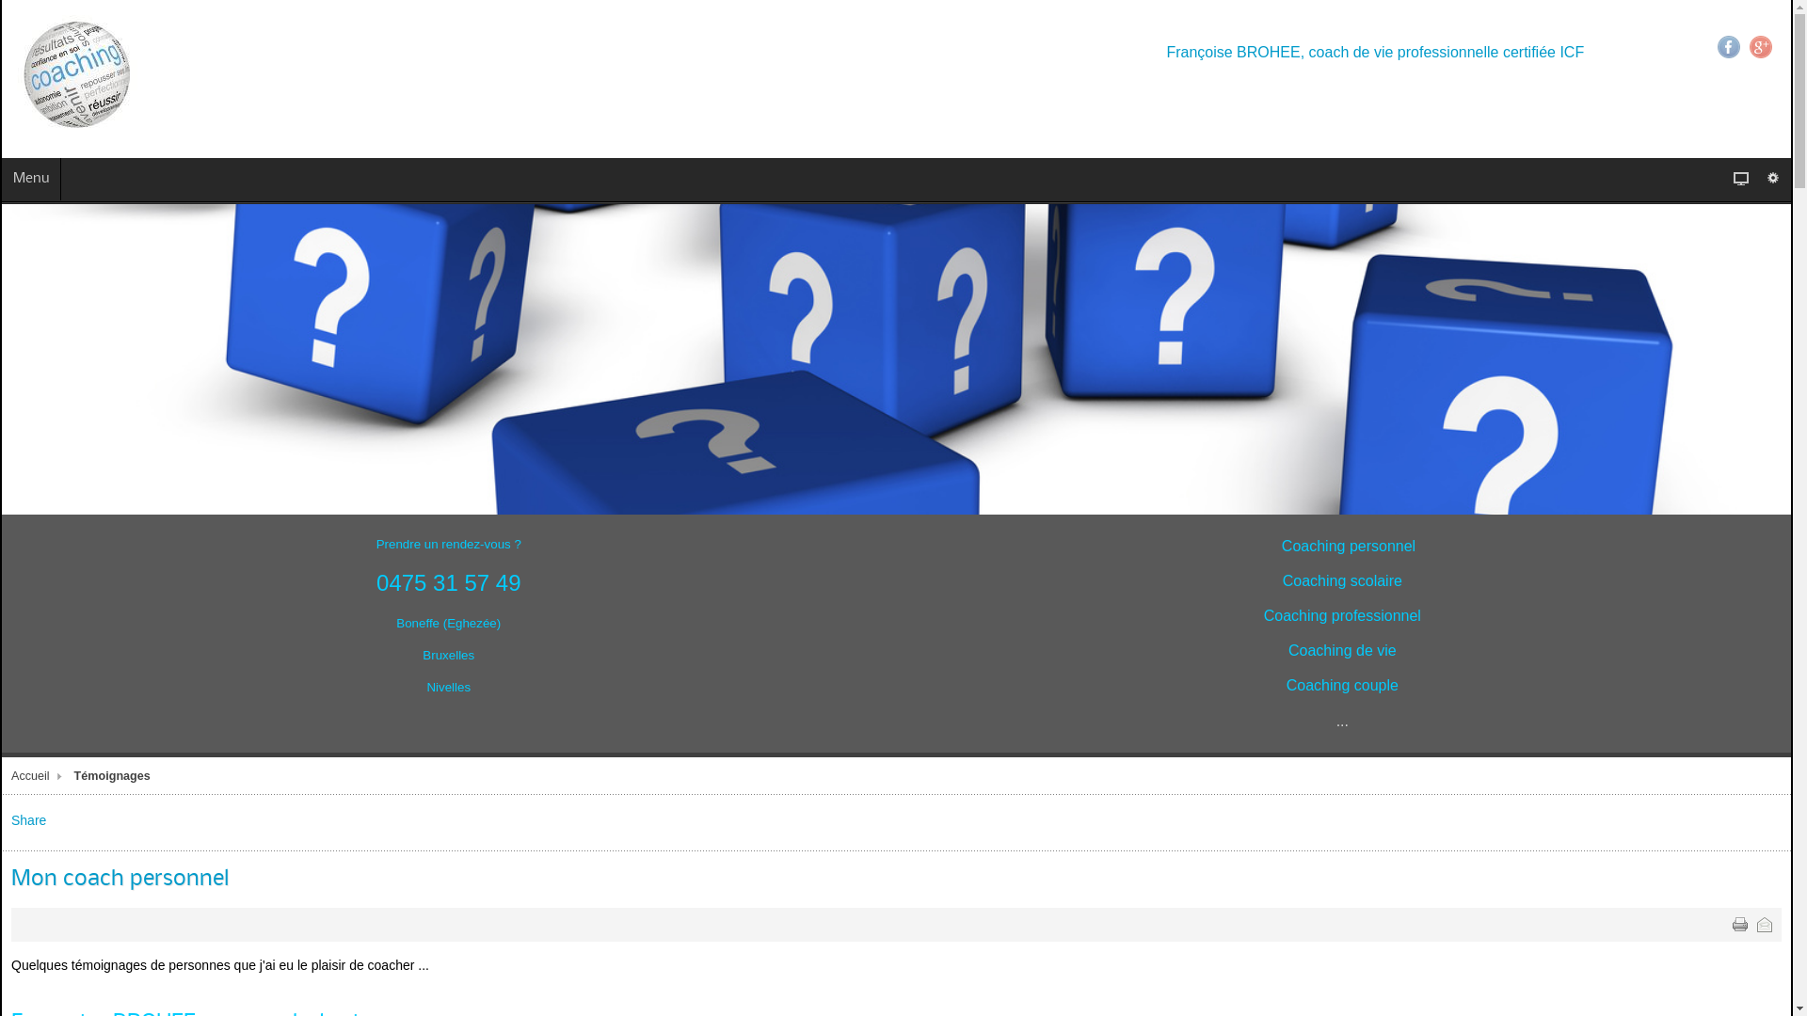 The image size is (1807, 1016). Describe the element at coordinates (40, 777) in the screenshot. I see `Accueil` at that location.